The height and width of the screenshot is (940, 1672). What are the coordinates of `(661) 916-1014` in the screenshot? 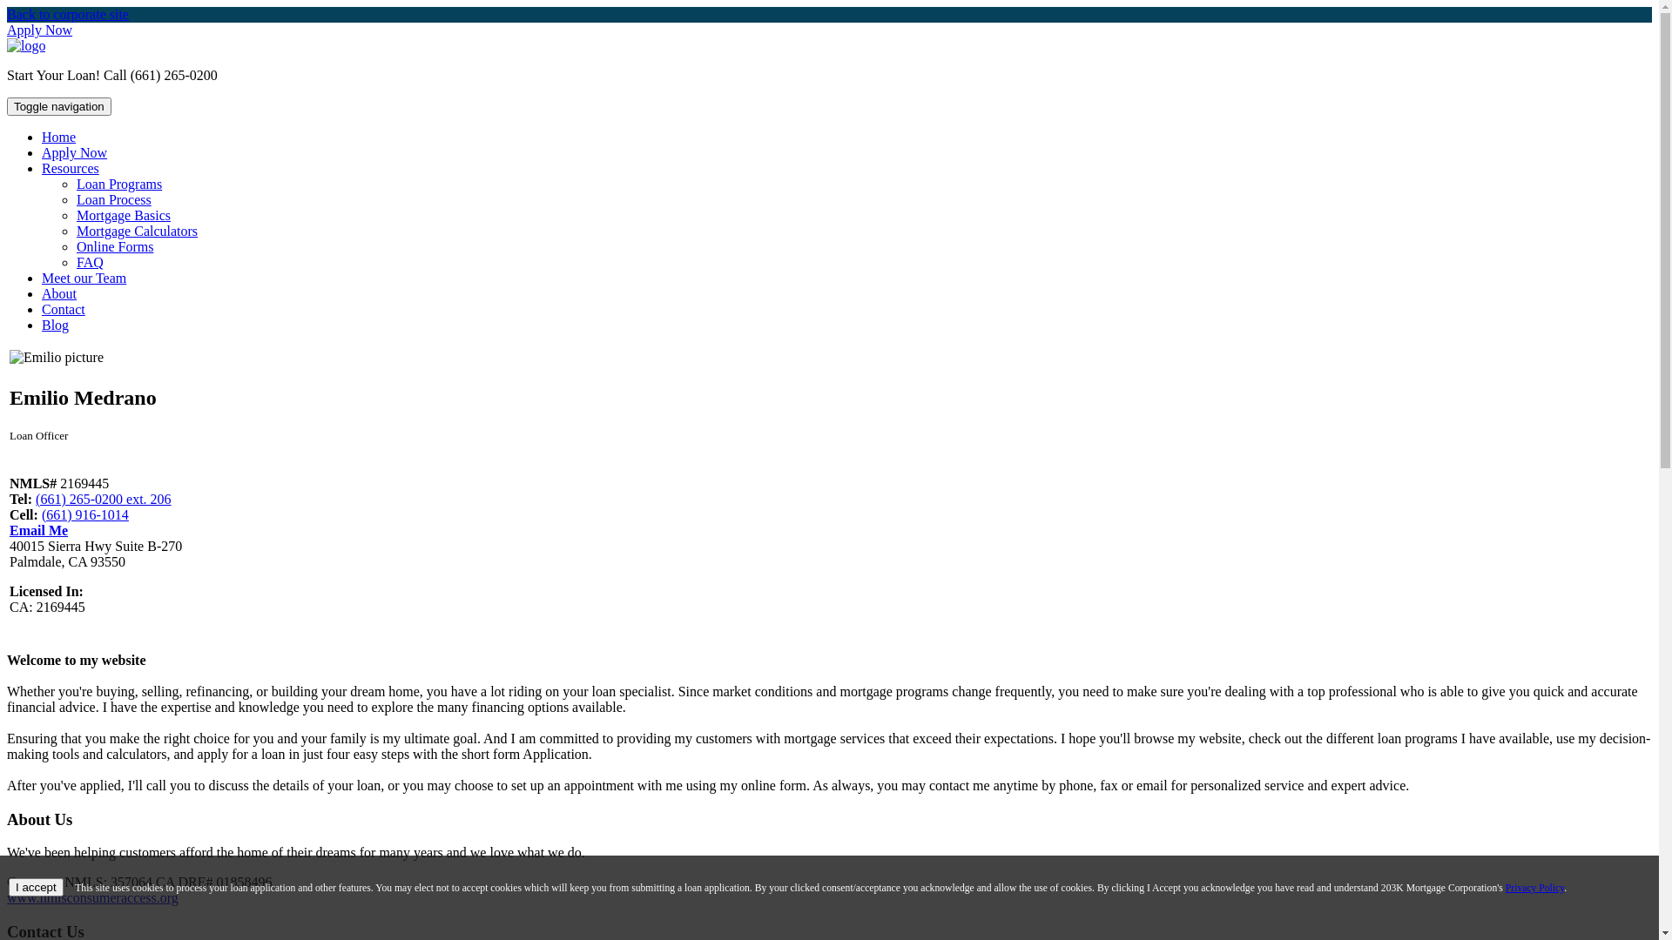 It's located at (85, 515).